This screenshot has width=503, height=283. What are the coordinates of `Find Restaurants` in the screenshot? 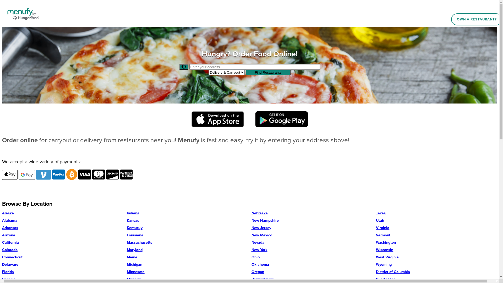 It's located at (268, 72).